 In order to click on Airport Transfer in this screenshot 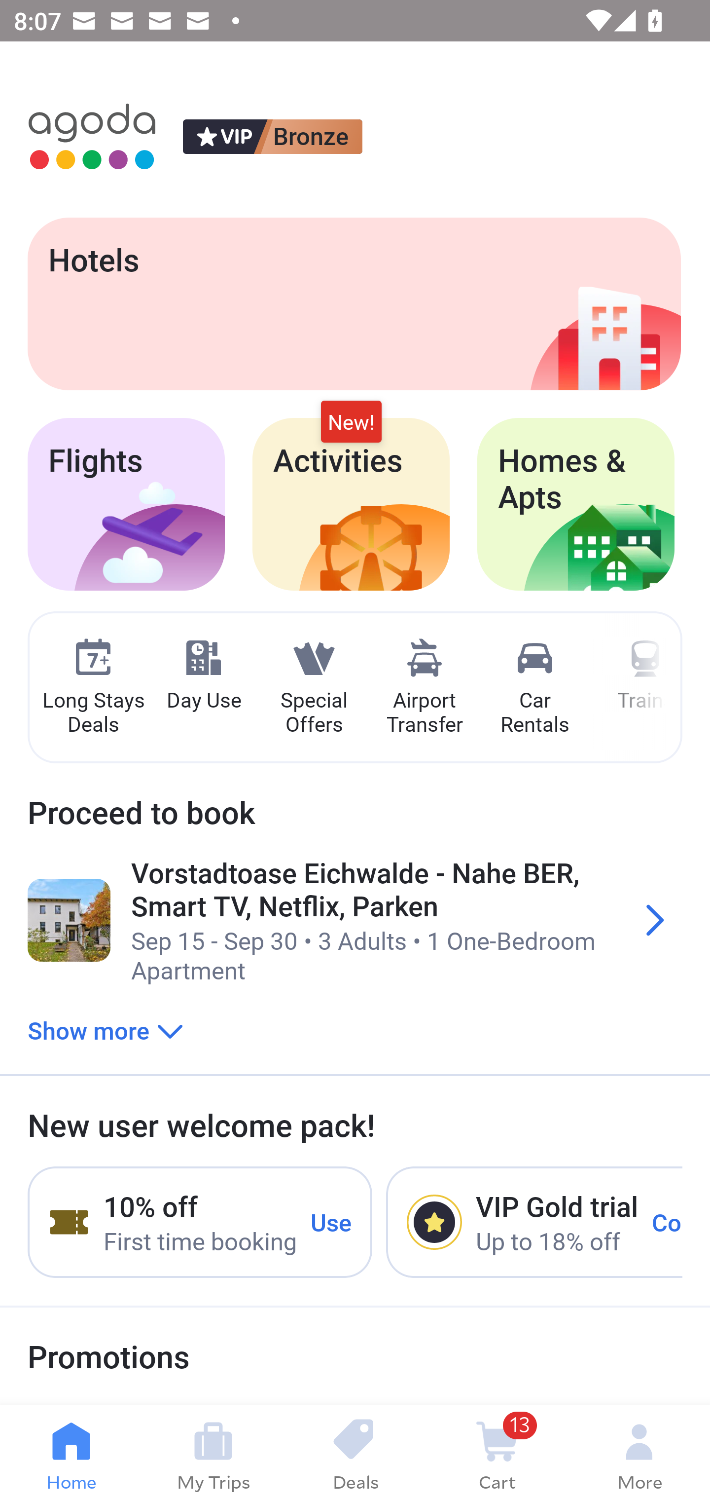, I will do `click(425, 688)`.